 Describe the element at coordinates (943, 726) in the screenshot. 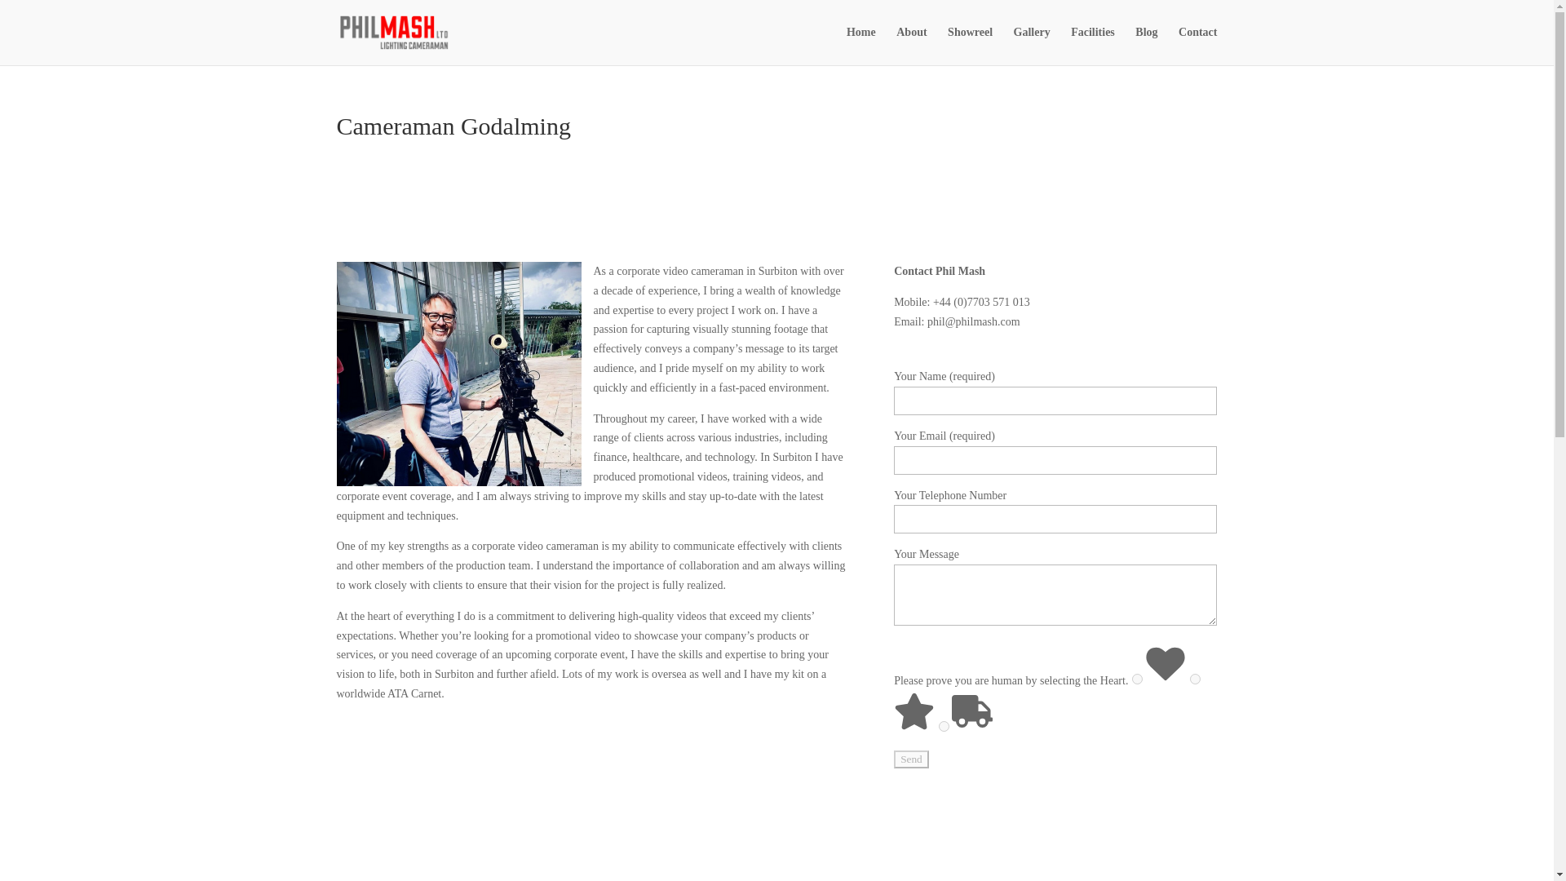

I see `bot` at that location.